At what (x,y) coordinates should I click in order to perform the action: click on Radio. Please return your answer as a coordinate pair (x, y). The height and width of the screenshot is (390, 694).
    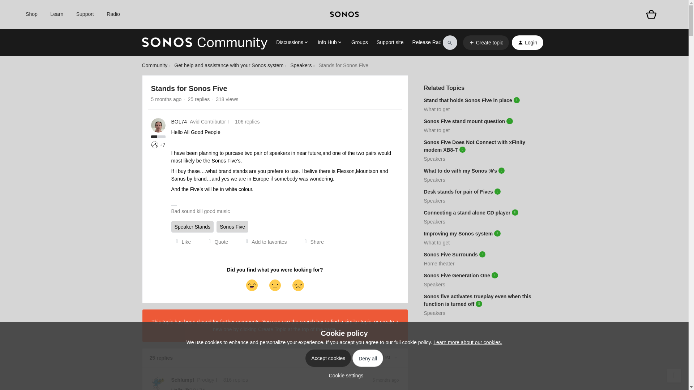
    Looking at the image, I should click on (113, 14).